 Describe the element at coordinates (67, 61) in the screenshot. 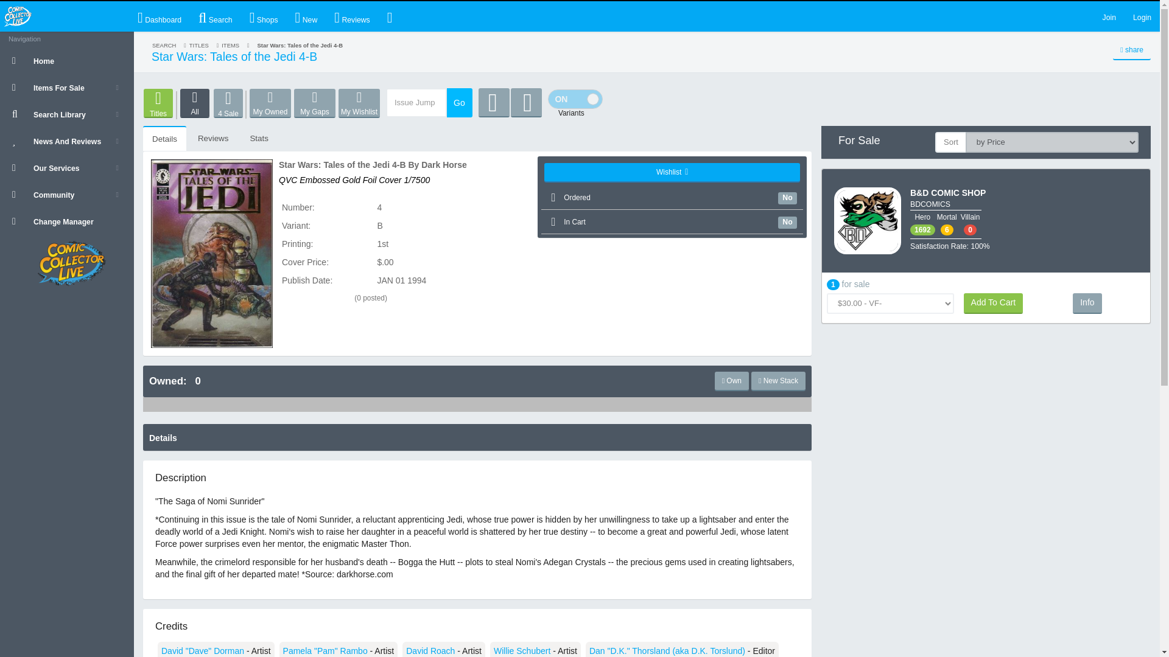

I see `Home` at that location.